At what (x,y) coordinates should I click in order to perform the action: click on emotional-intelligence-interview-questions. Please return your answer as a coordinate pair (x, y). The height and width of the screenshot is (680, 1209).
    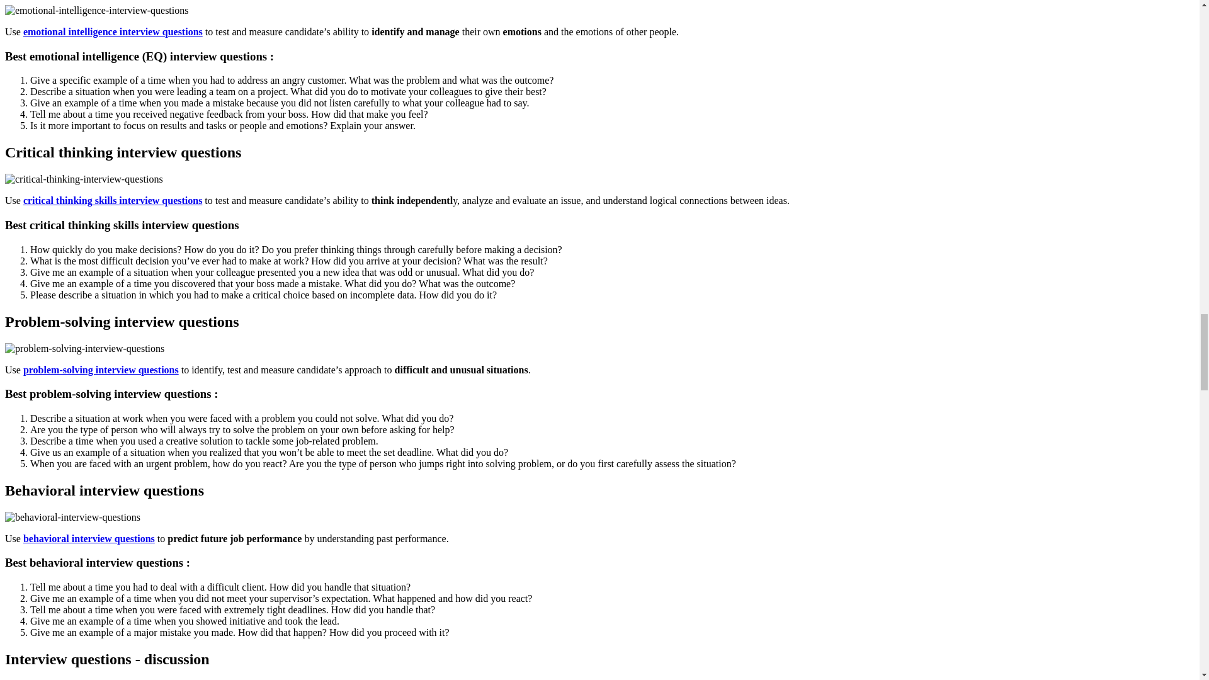
    Looking at the image, I should click on (96, 10).